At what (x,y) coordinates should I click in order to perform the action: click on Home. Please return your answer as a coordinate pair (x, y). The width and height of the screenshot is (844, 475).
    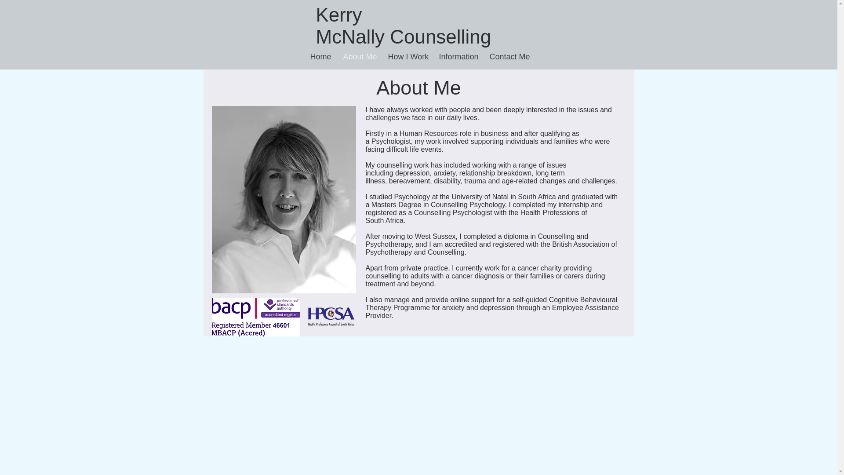
    Looking at the image, I should click on (319, 56).